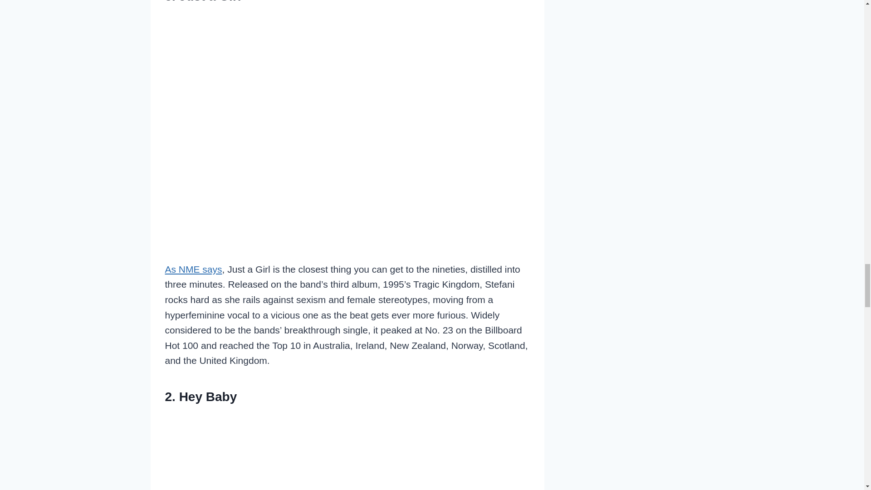 Image resolution: width=871 pixels, height=490 pixels. Describe the element at coordinates (193, 269) in the screenshot. I see `As NME says` at that location.